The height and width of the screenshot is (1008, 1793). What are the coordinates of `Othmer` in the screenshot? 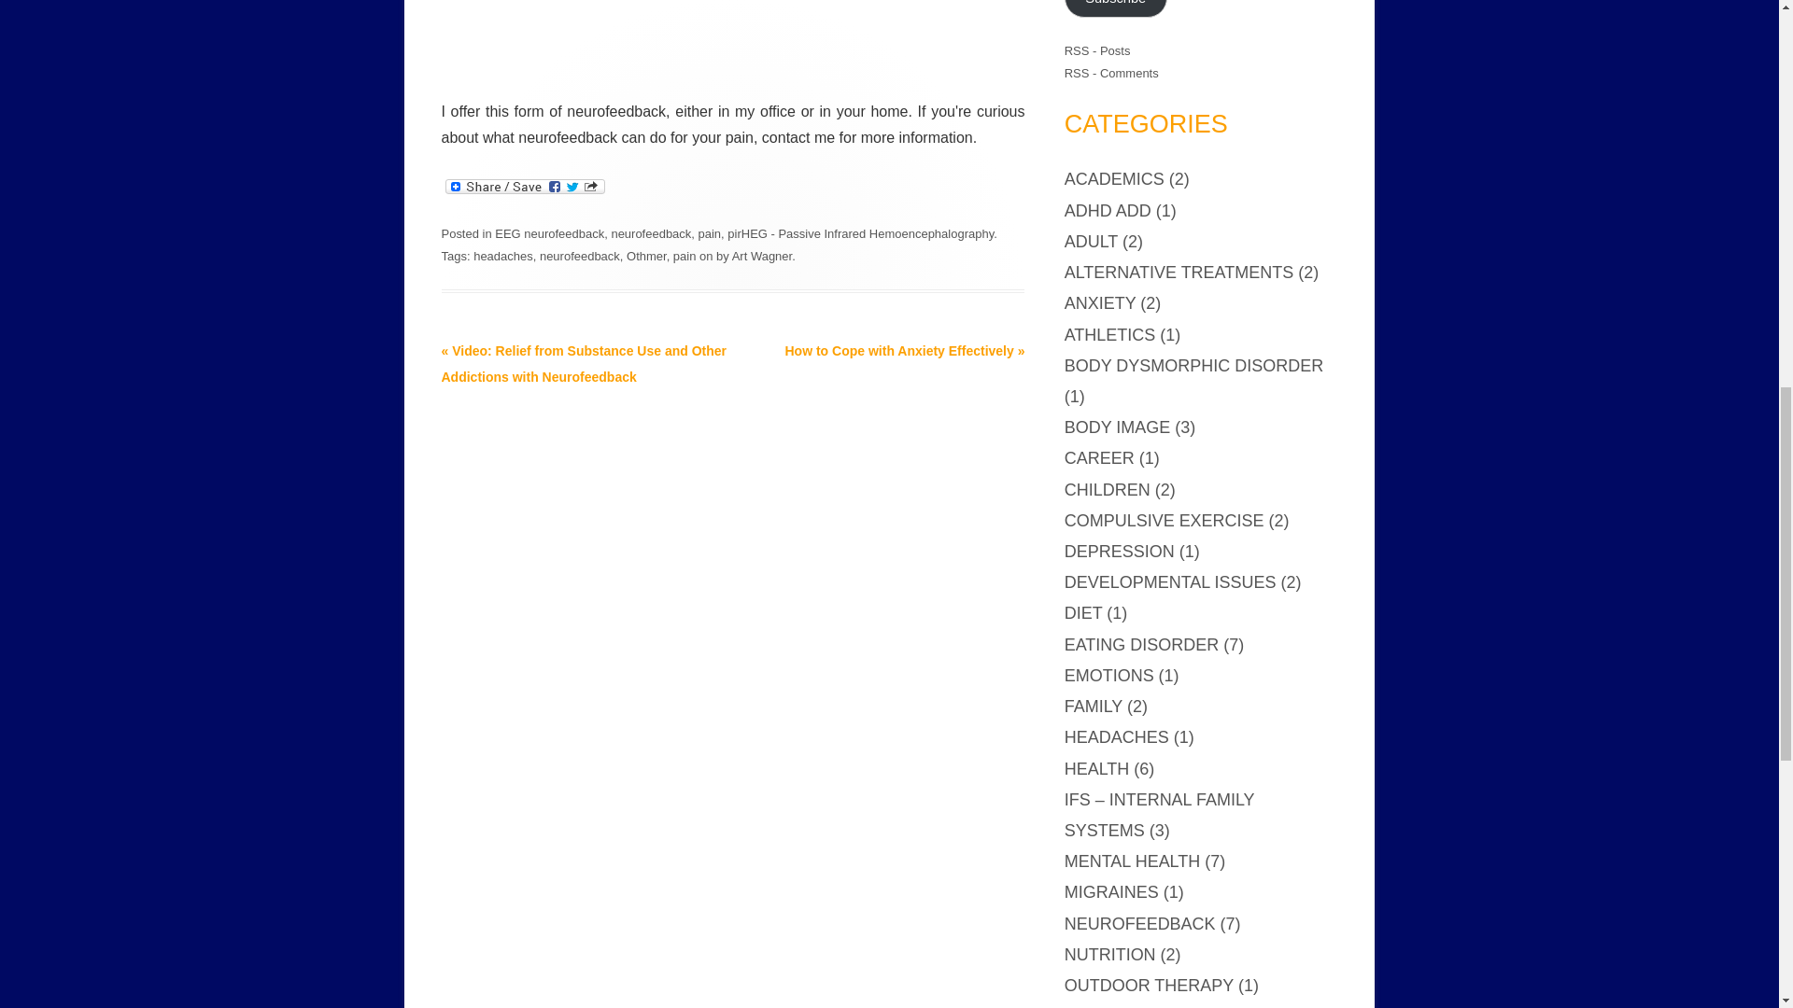 It's located at (646, 254).